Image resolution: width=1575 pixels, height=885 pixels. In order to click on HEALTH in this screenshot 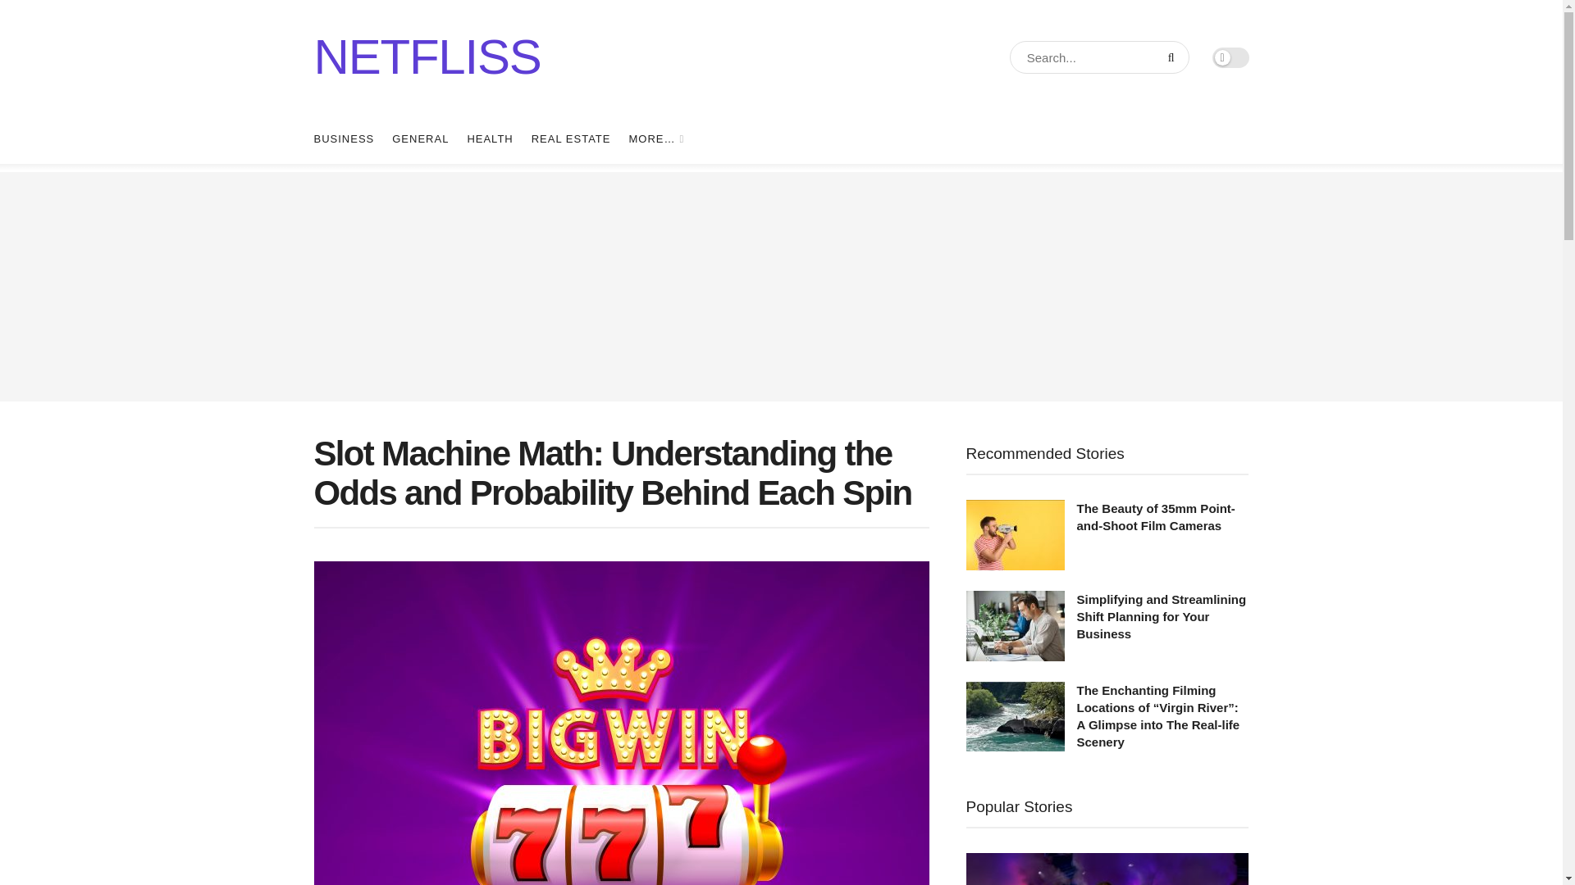, I will do `click(489, 139)`.